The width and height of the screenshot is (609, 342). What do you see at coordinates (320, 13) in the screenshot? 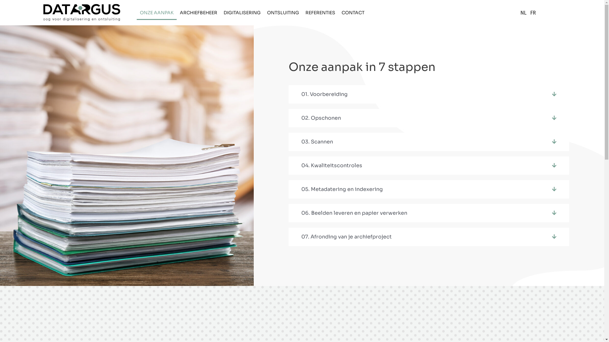
I see `REFERENTIES` at bounding box center [320, 13].